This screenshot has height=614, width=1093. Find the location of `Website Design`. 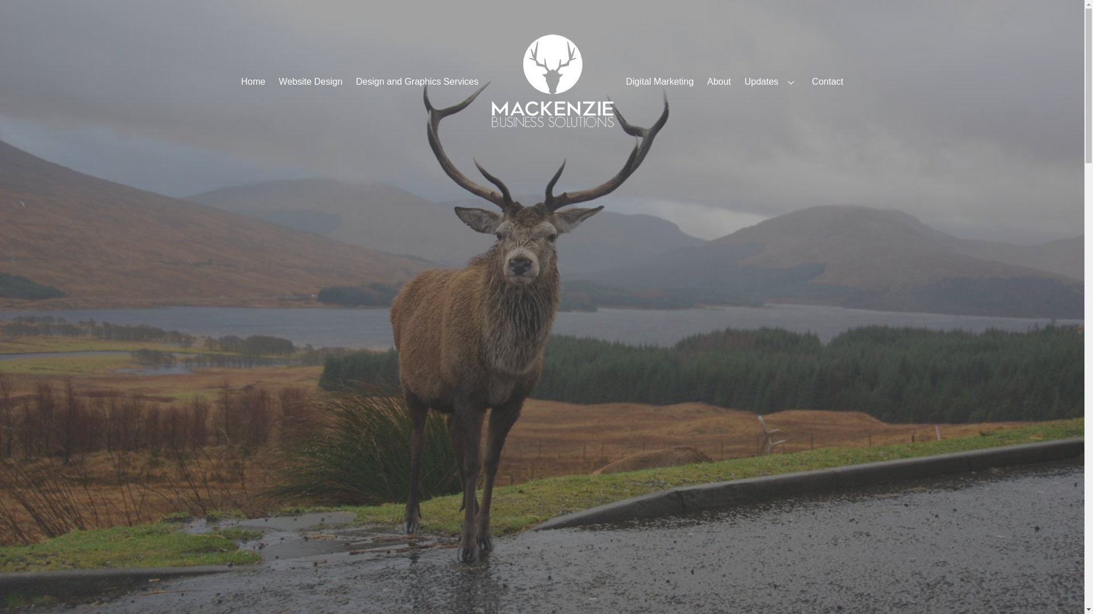

Website Design is located at coordinates (310, 82).